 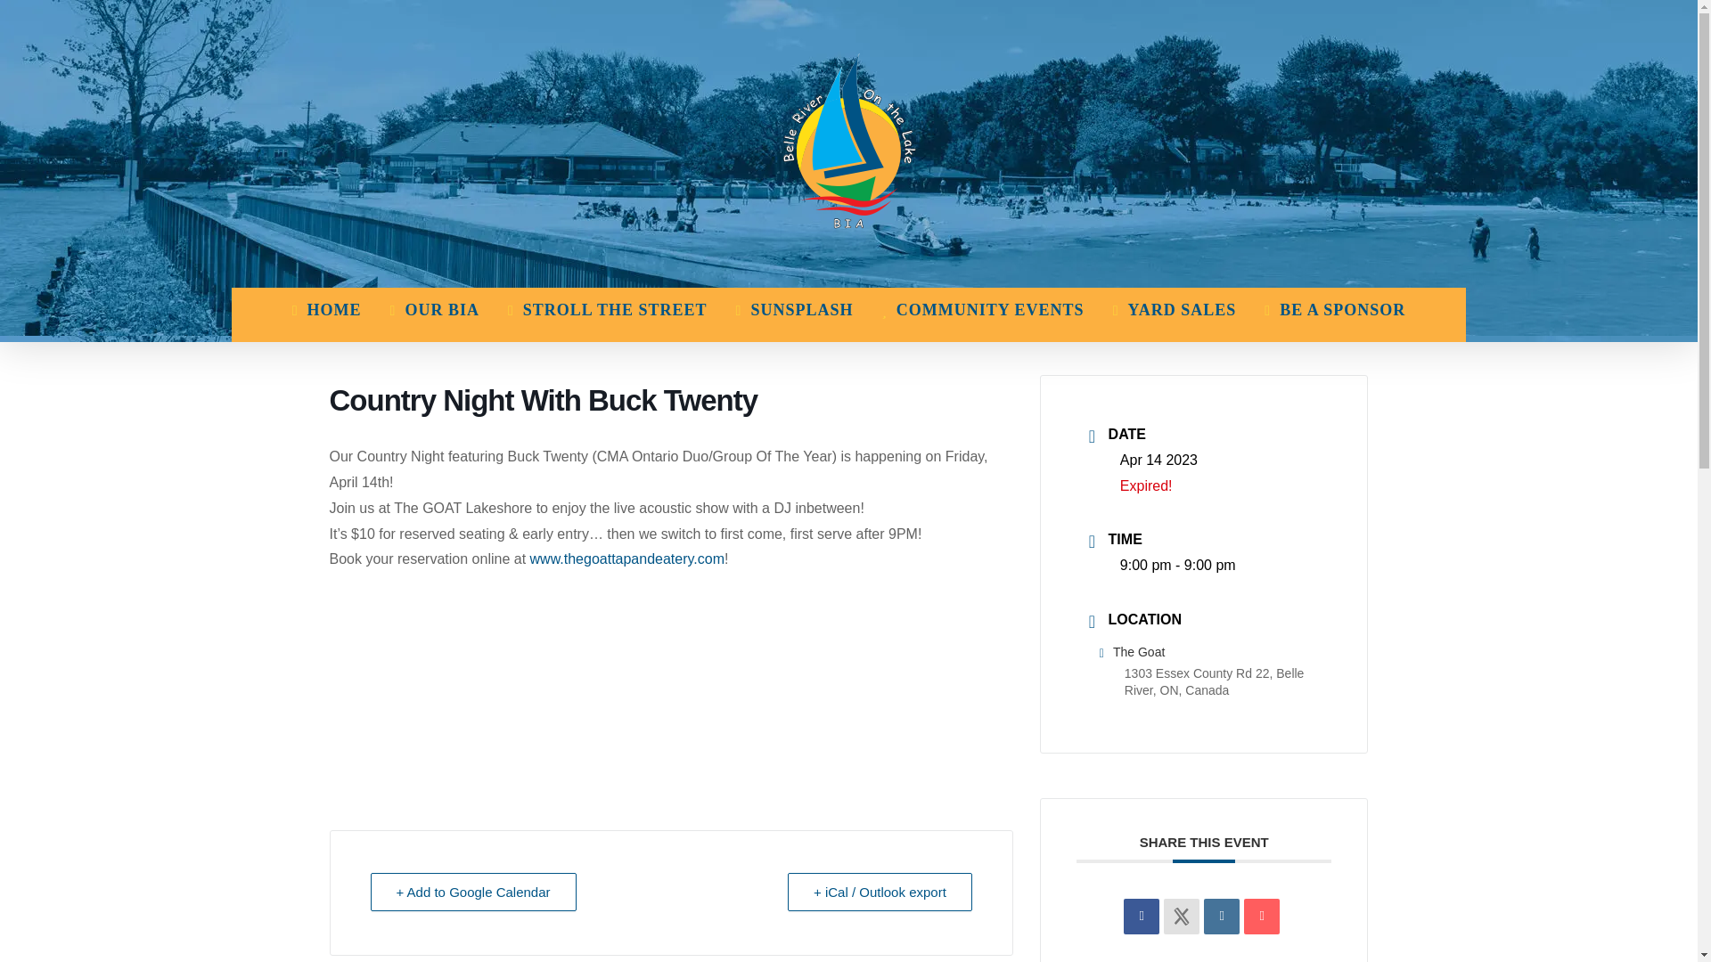 I want to click on www.thegoattapandeatery.com, so click(x=627, y=558).